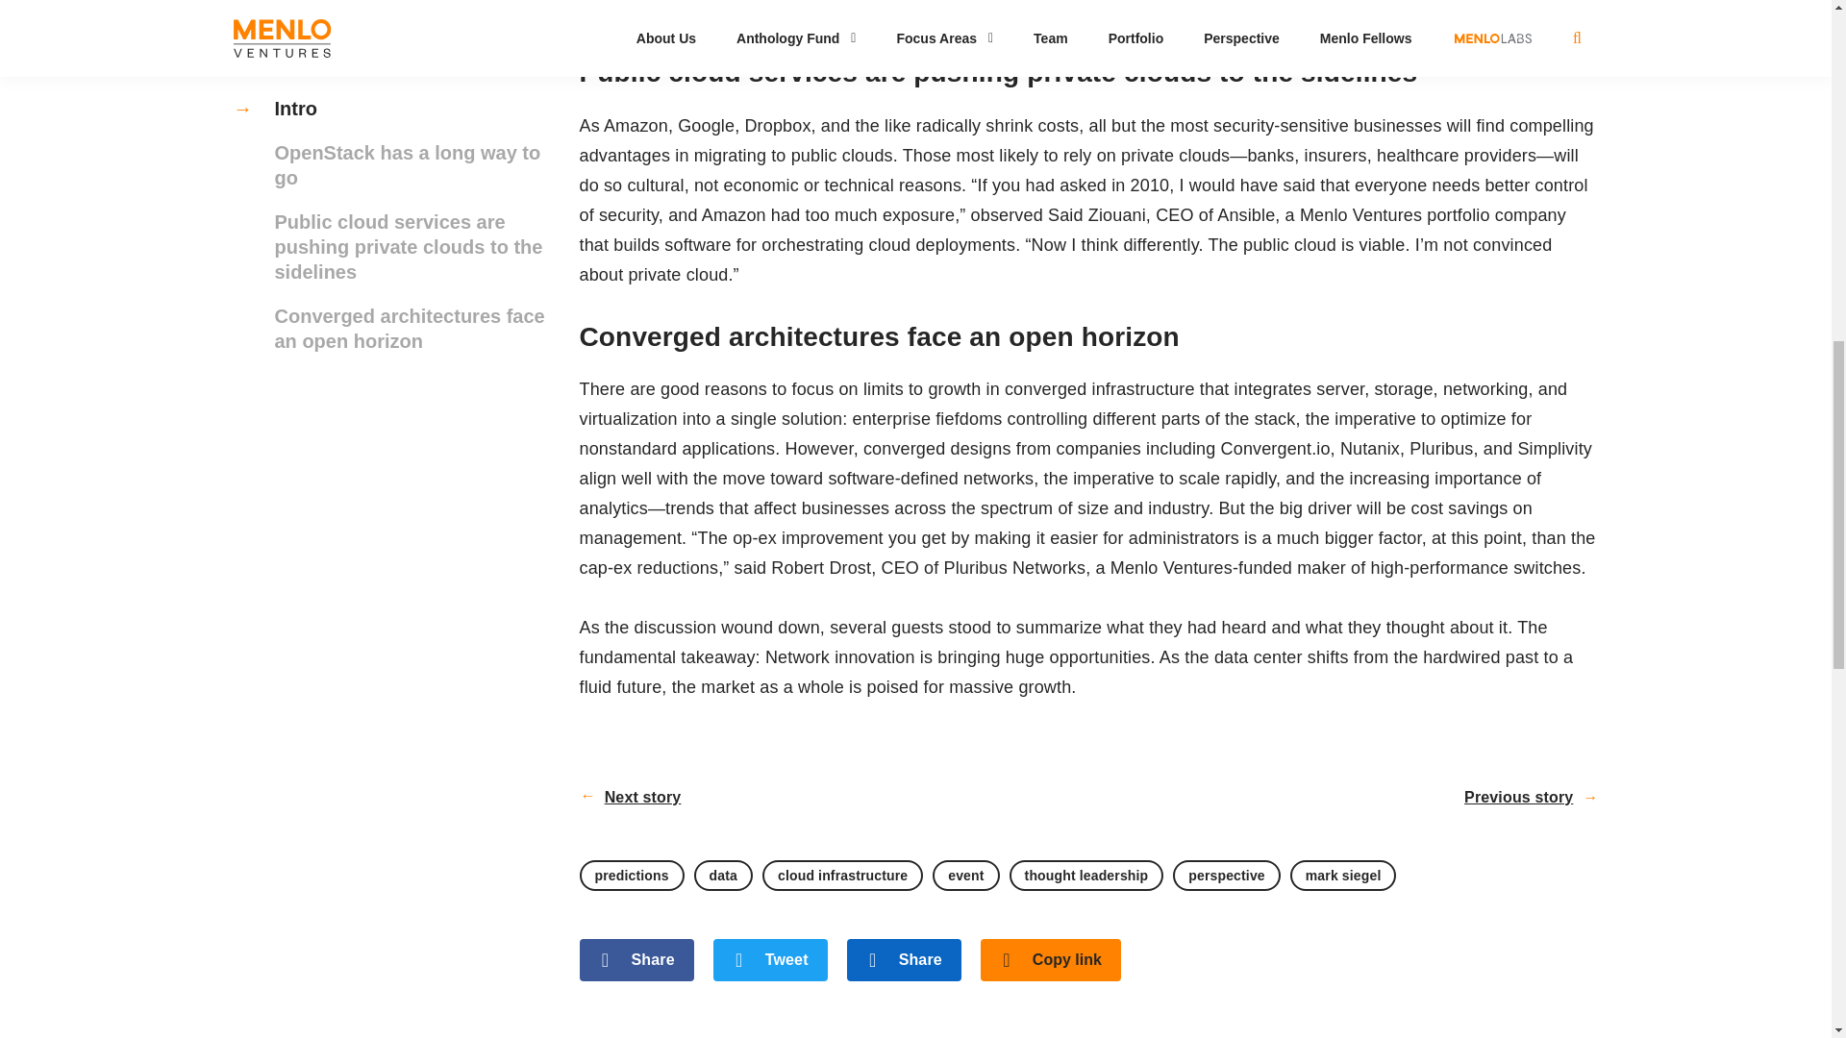 The image size is (1846, 1038). Describe the element at coordinates (723, 875) in the screenshot. I see `data` at that location.